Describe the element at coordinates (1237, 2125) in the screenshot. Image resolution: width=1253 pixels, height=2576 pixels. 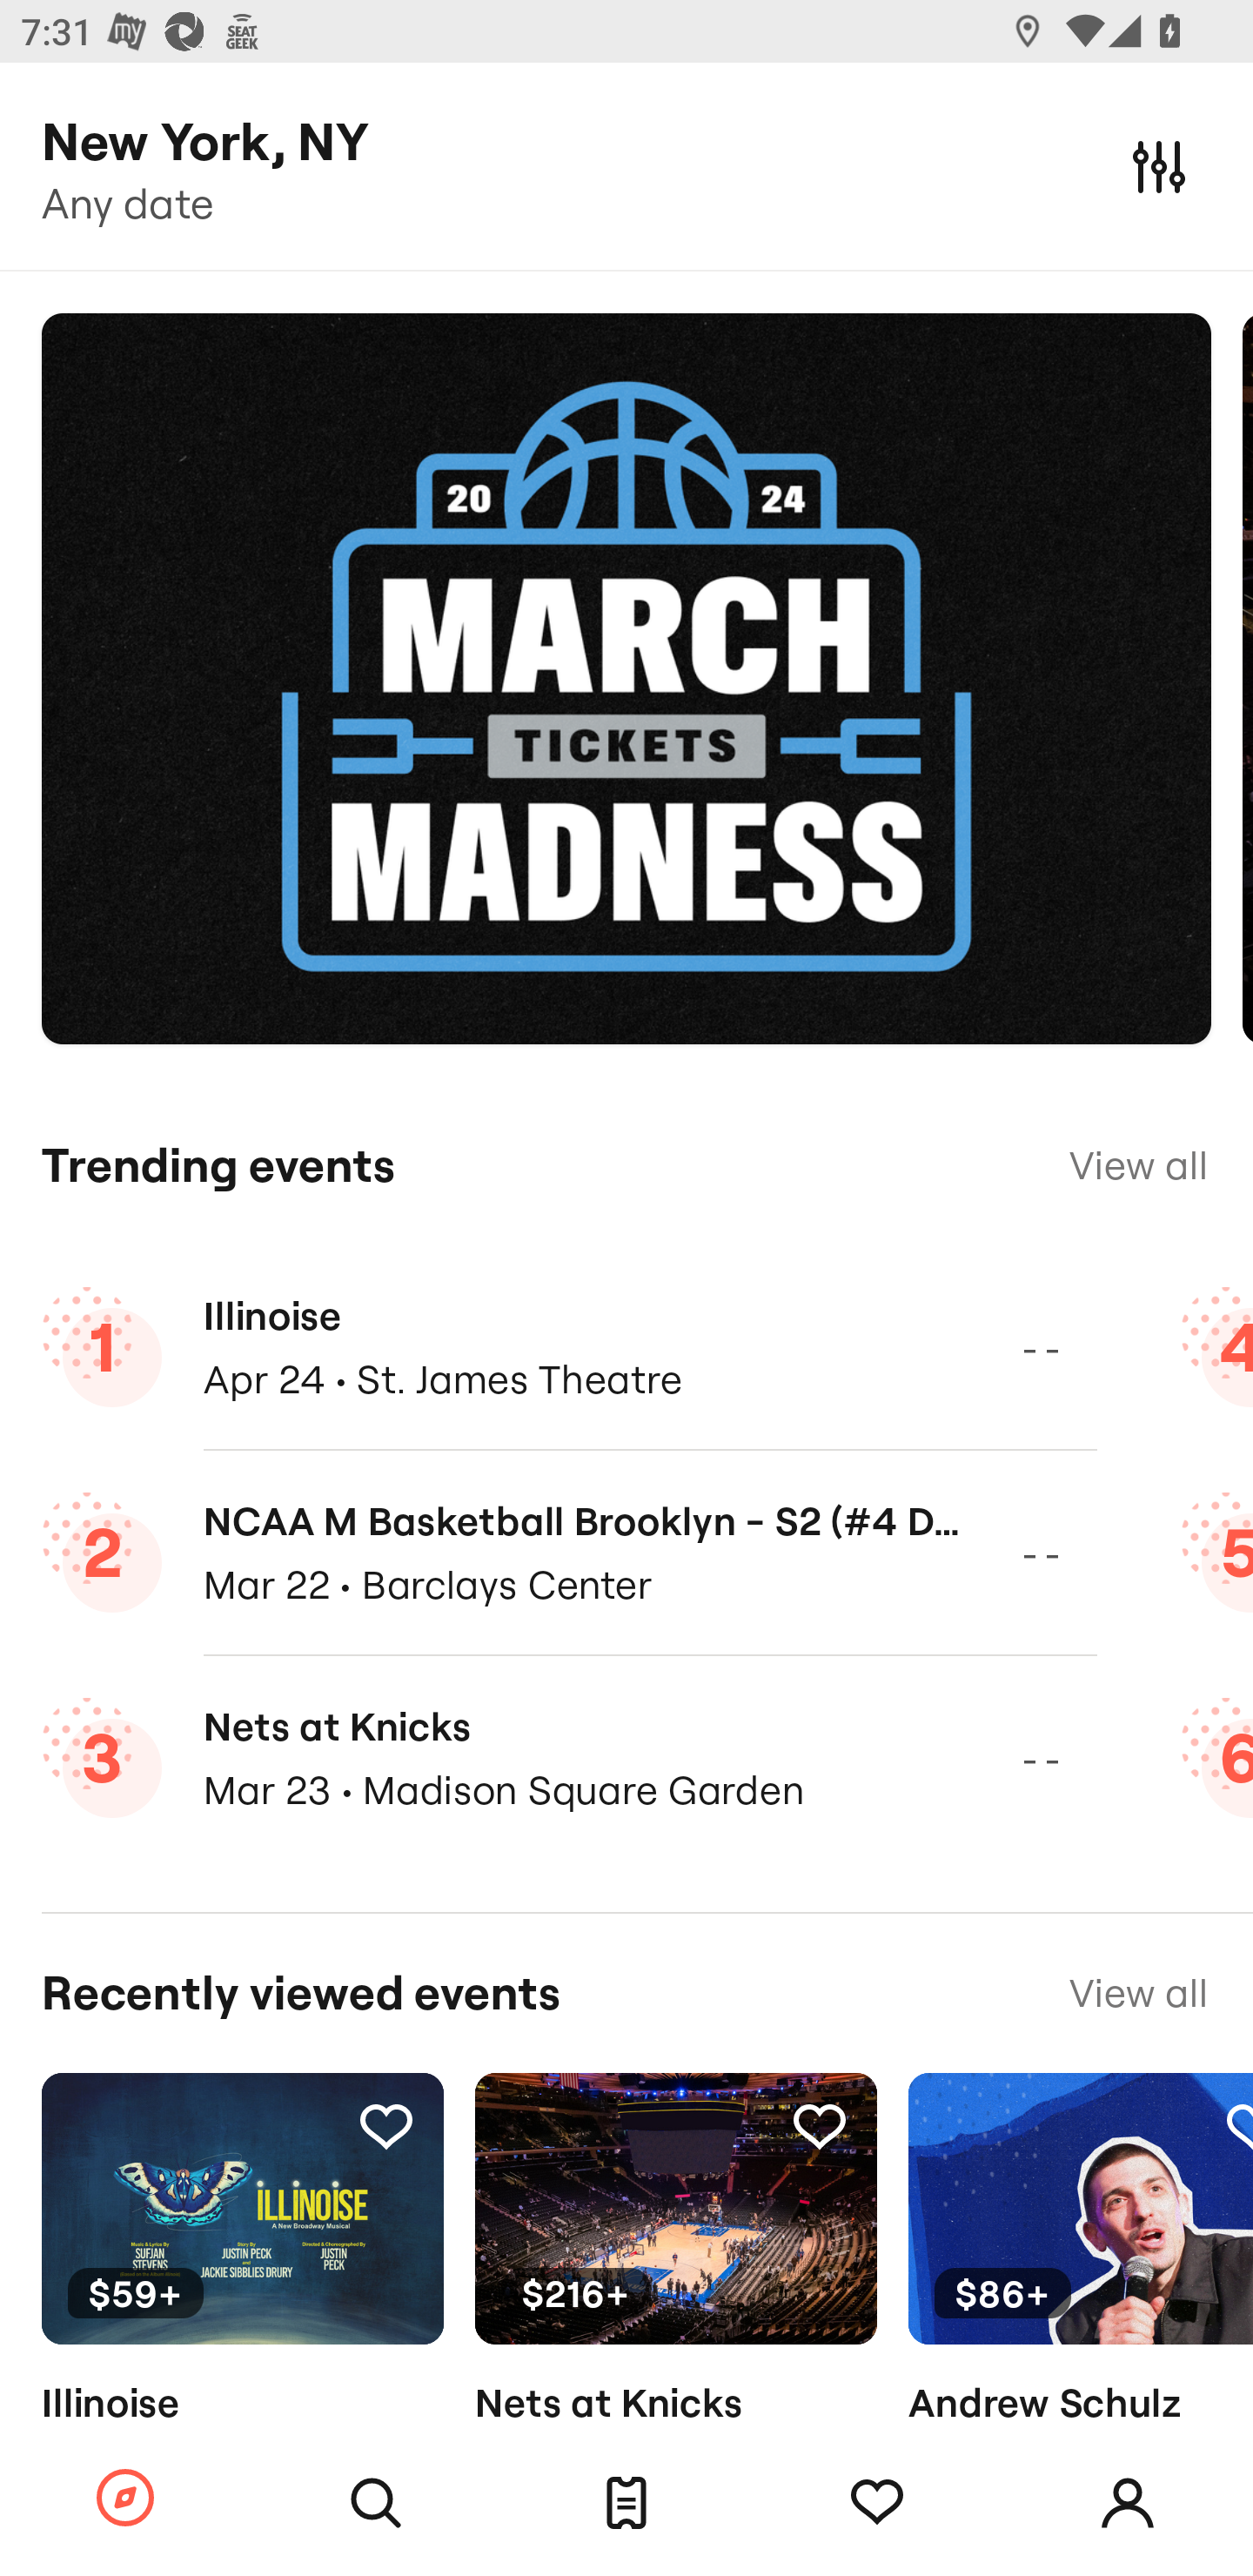
I see `Tracking` at that location.